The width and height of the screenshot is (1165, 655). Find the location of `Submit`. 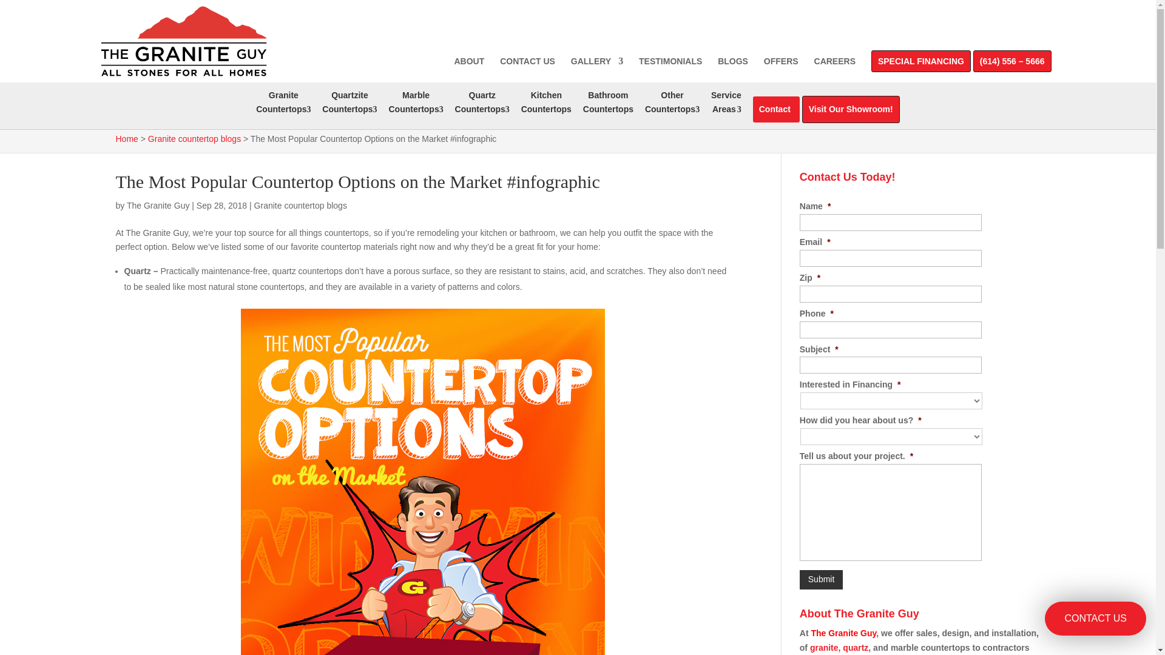

Submit is located at coordinates (822, 580).